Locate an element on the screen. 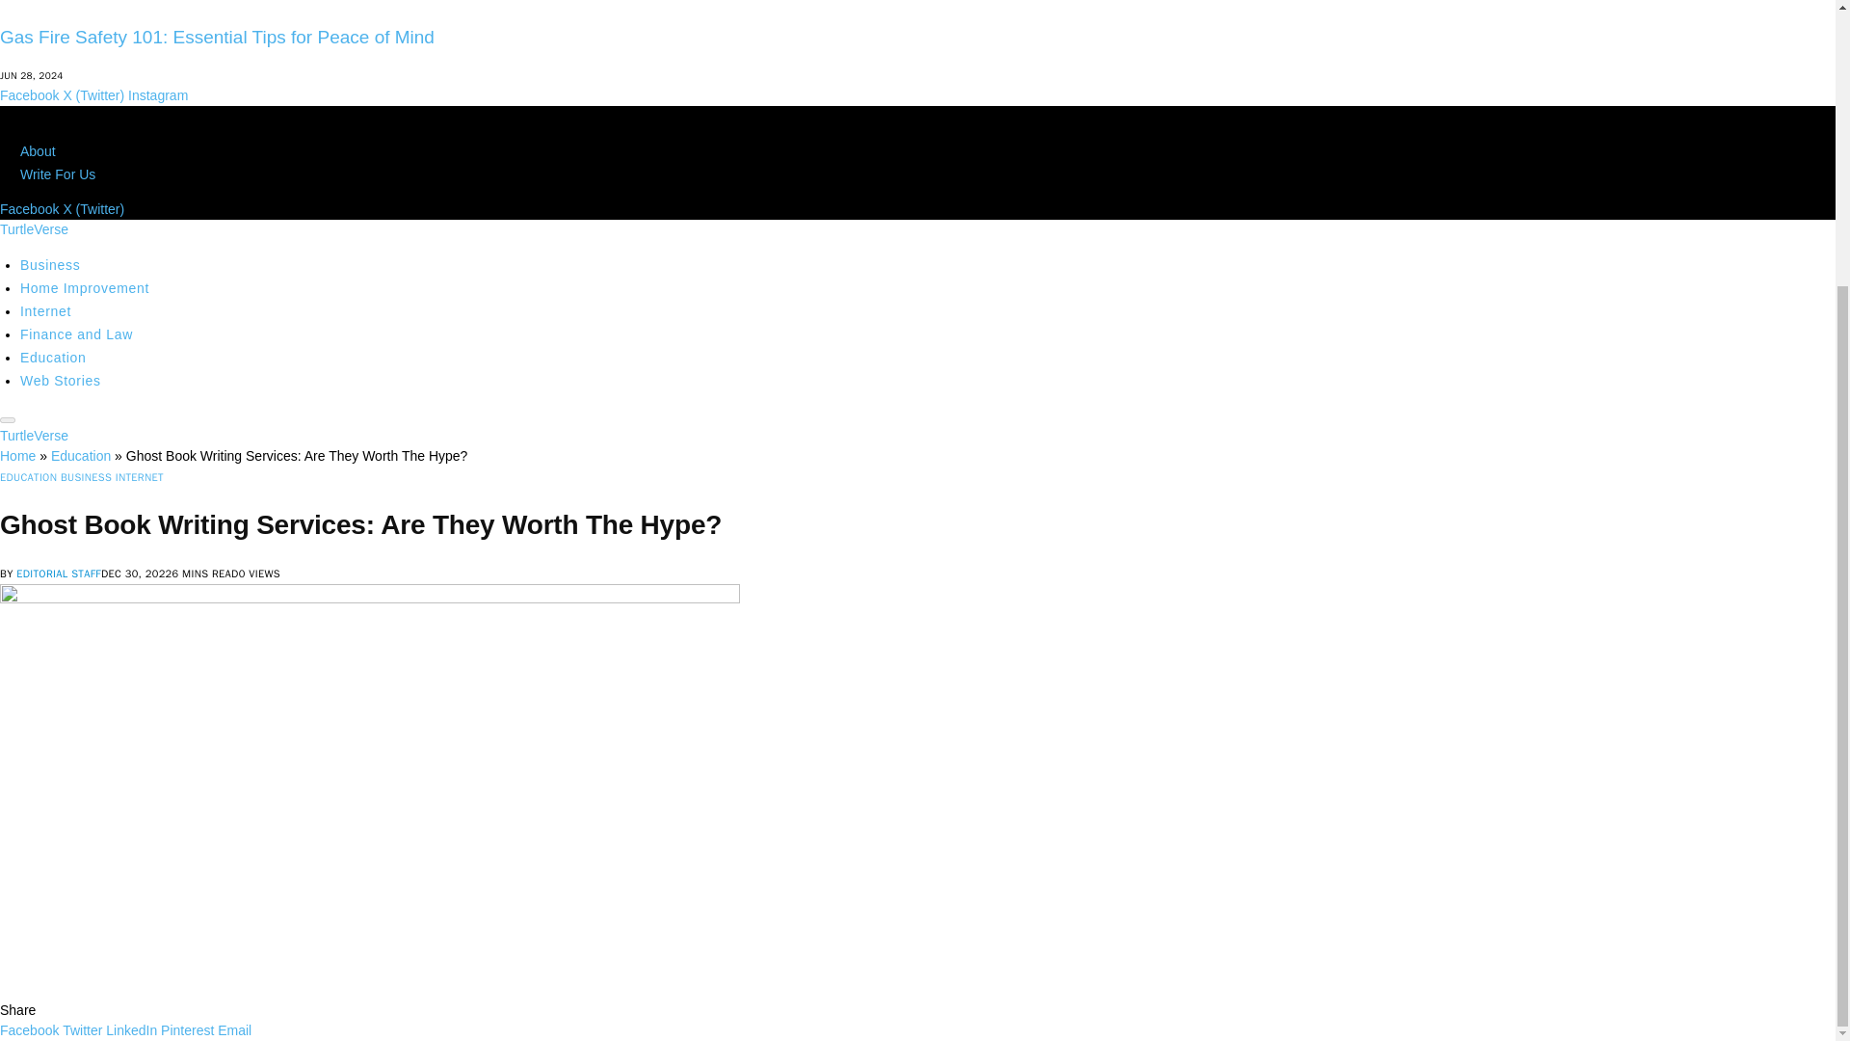 This screenshot has height=1041, width=1850. TurtleVerse is located at coordinates (35, 436).